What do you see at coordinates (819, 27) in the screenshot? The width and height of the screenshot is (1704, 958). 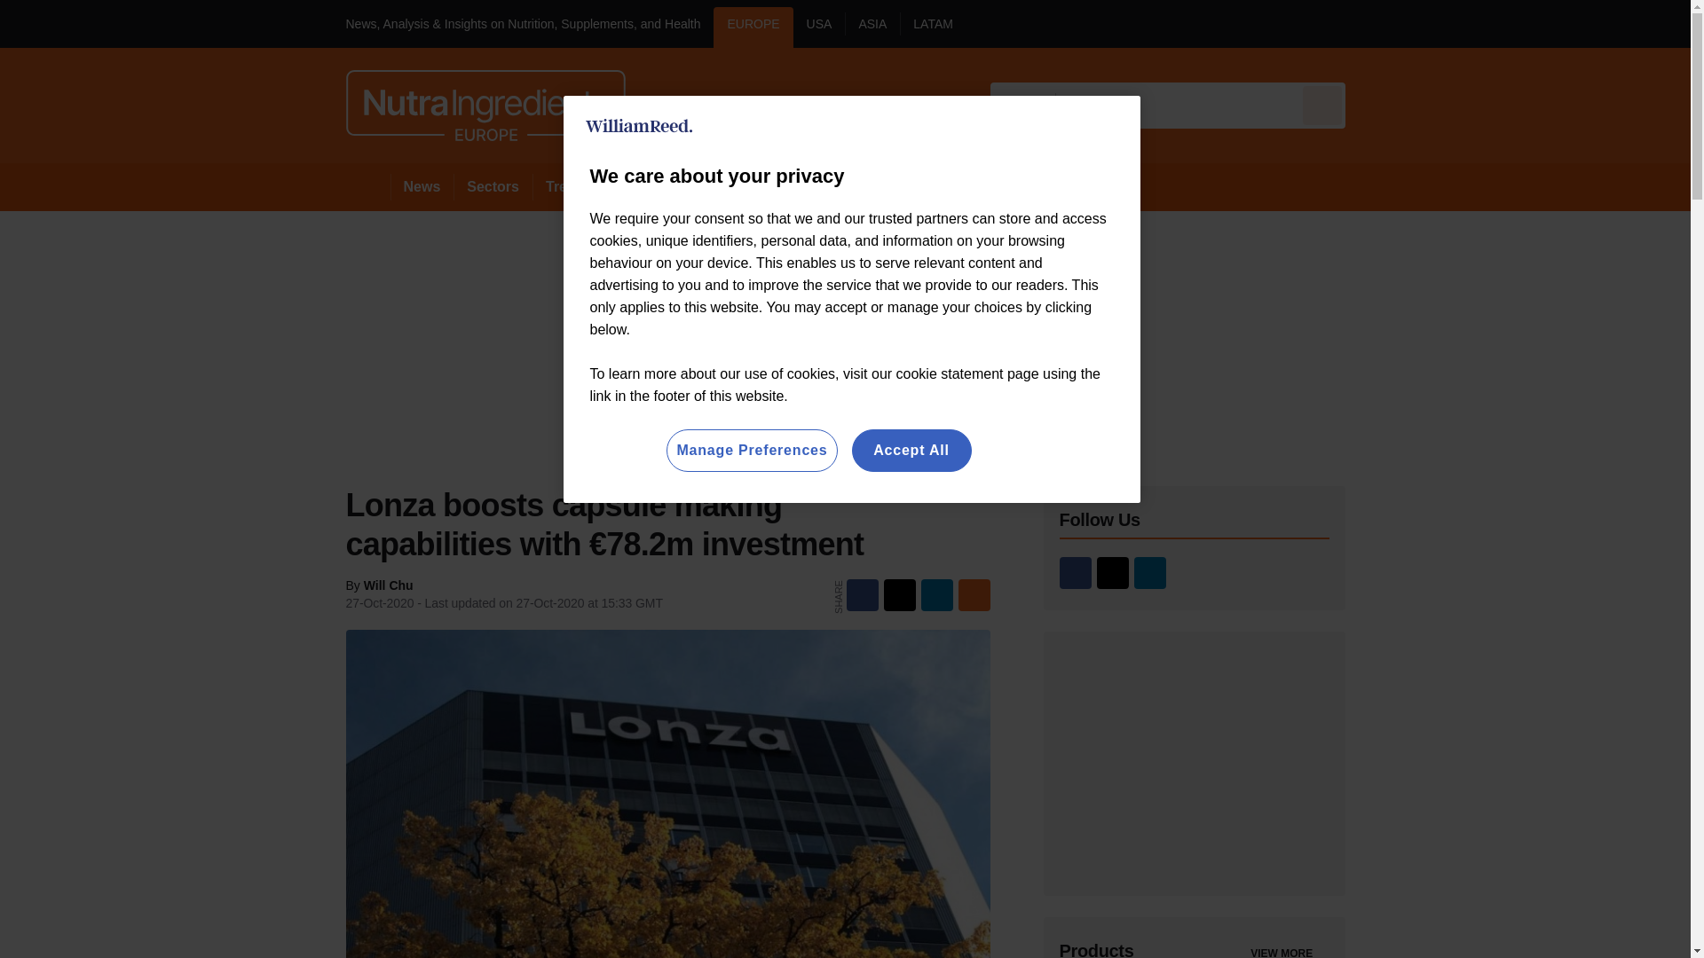 I see `USA` at bounding box center [819, 27].